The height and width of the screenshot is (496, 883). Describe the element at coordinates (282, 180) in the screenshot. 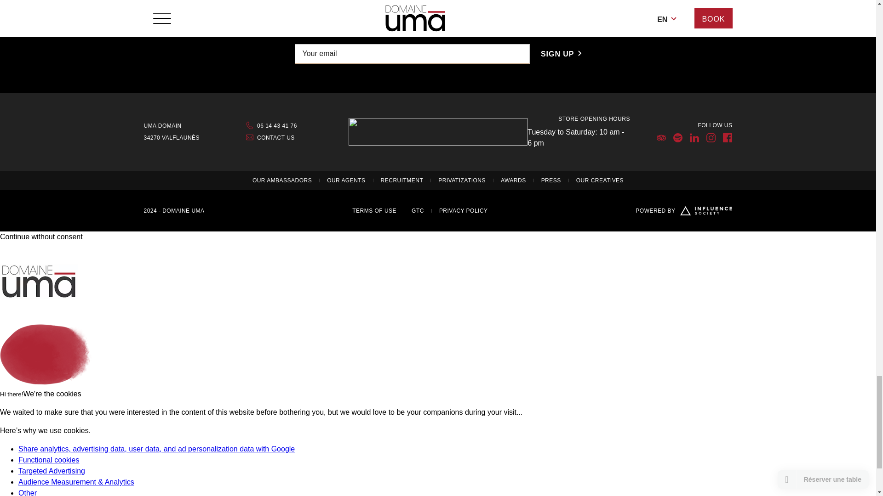

I see `OUR AMBASSADORS` at that location.